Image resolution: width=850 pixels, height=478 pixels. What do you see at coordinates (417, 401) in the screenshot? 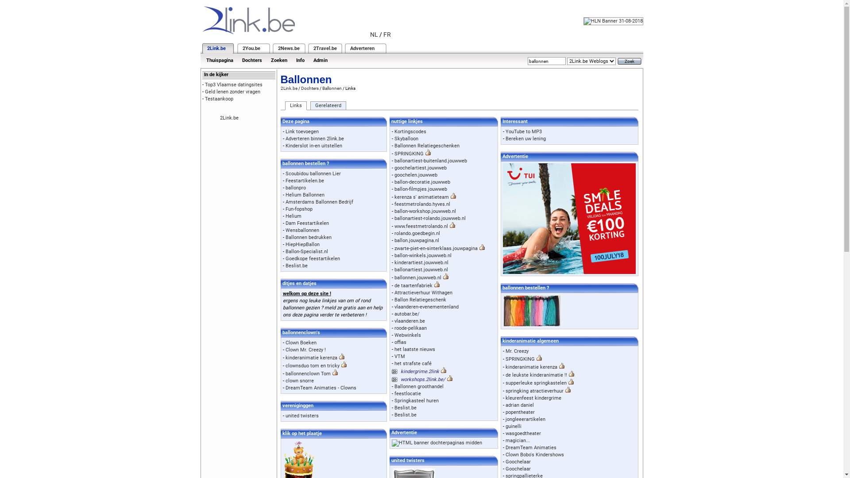
I see `Springkasteel huren` at bounding box center [417, 401].